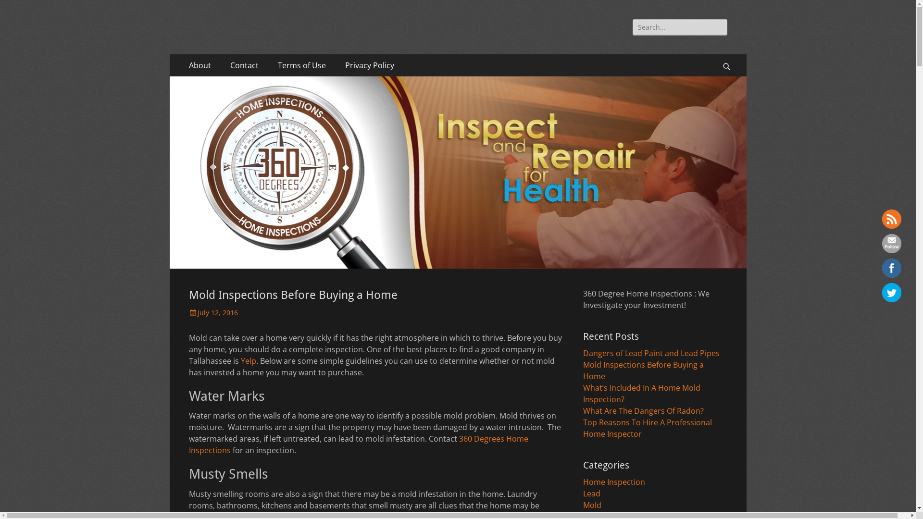 Image resolution: width=923 pixels, height=519 pixels. Describe the element at coordinates (370, 65) in the screenshot. I see `Privacy Policy` at that location.